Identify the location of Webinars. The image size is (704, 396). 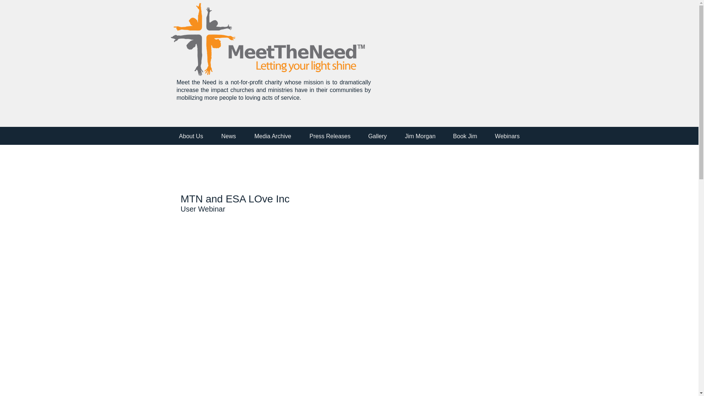
(507, 136).